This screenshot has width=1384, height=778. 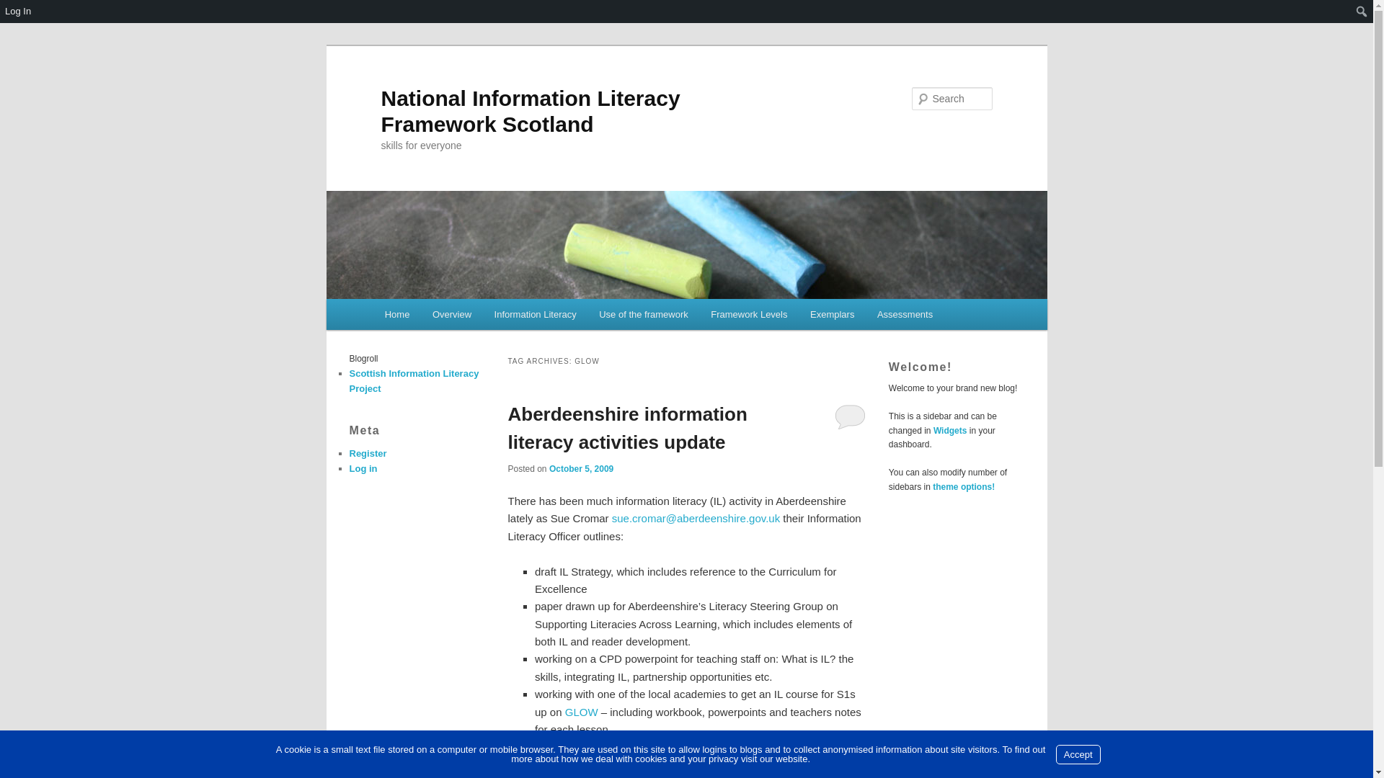 What do you see at coordinates (414, 380) in the screenshot?
I see `Scottish Information Literacy Project` at bounding box center [414, 380].